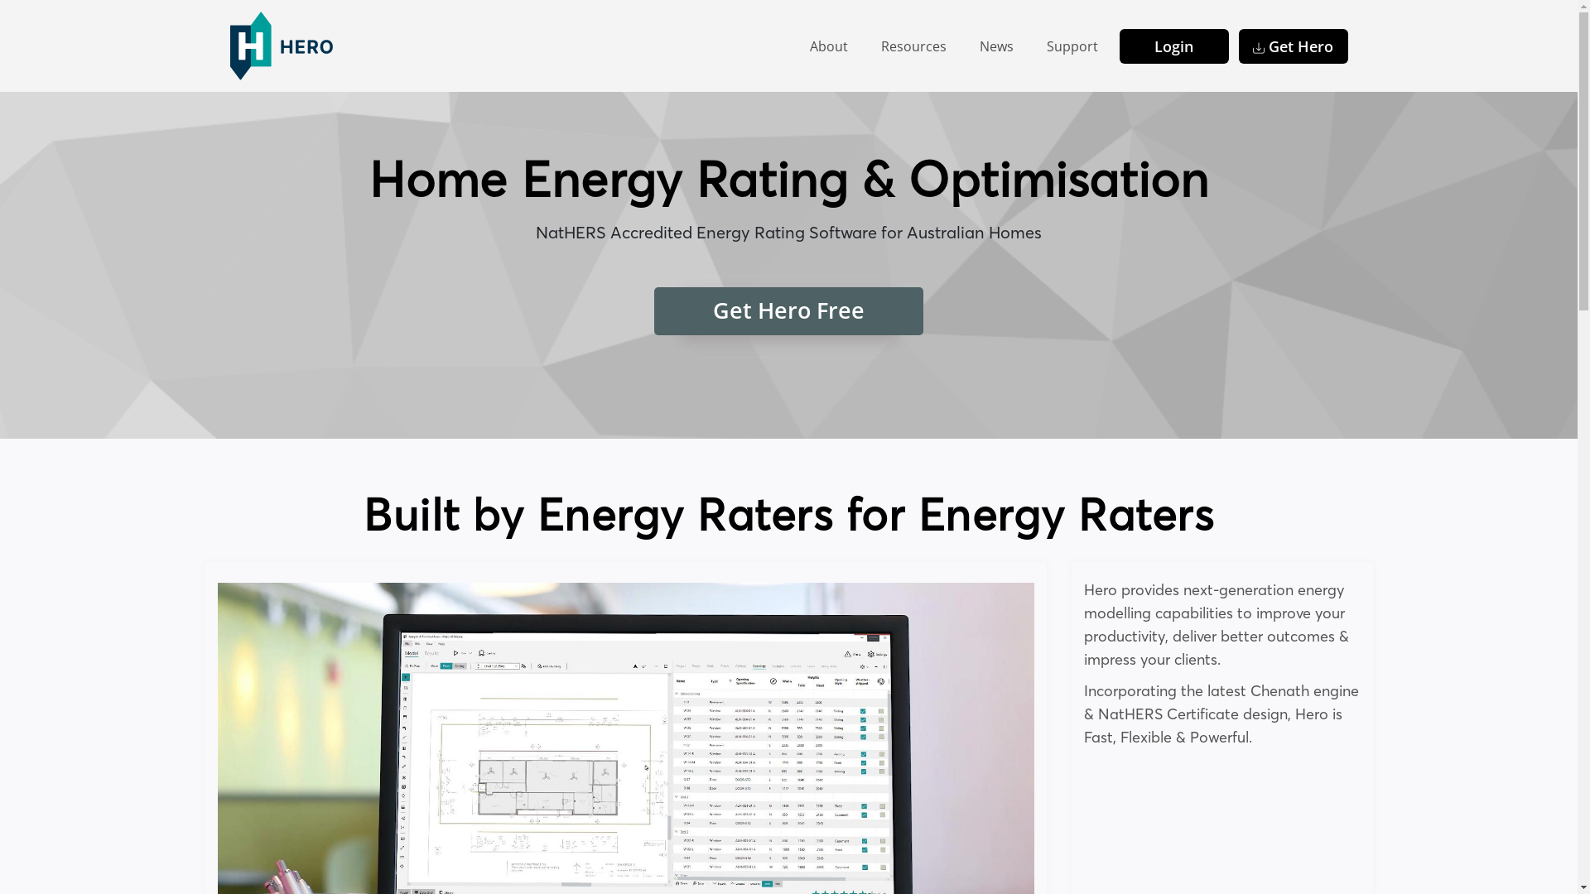 The height and width of the screenshot is (894, 1590). What do you see at coordinates (1174, 46) in the screenshot?
I see `Login` at bounding box center [1174, 46].